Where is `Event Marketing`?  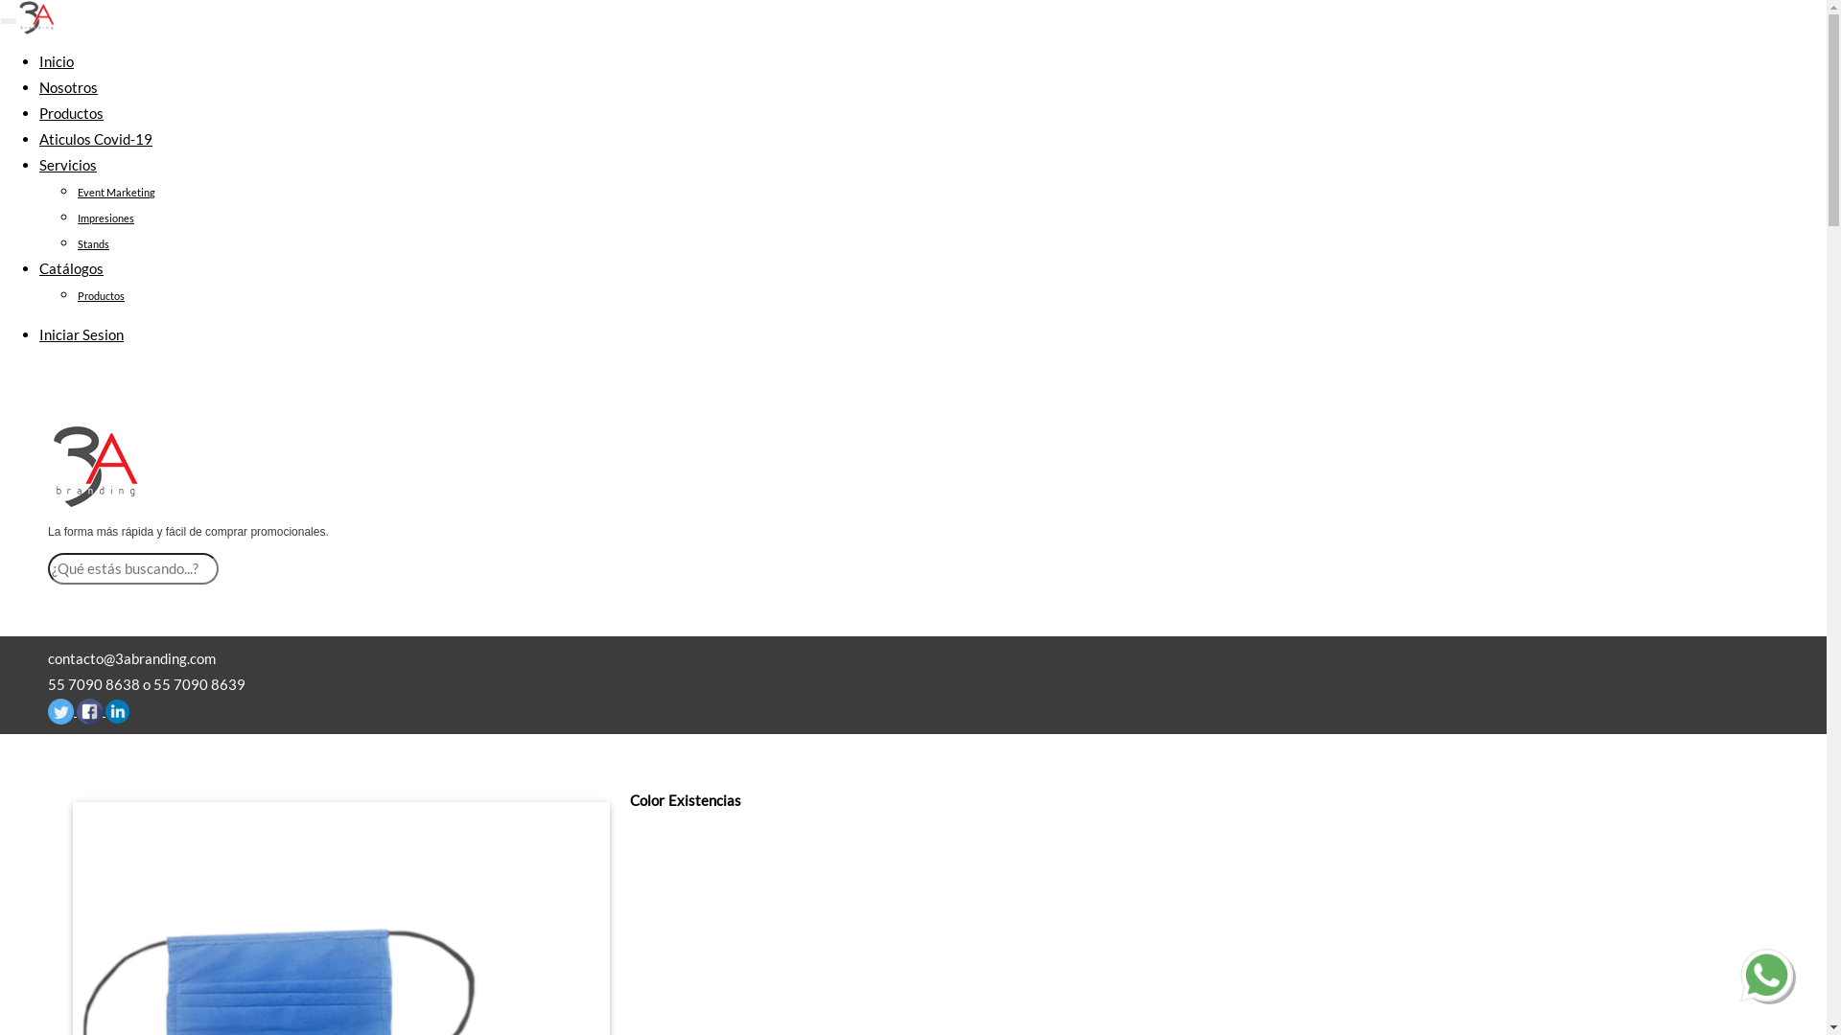 Event Marketing is located at coordinates (117, 192).